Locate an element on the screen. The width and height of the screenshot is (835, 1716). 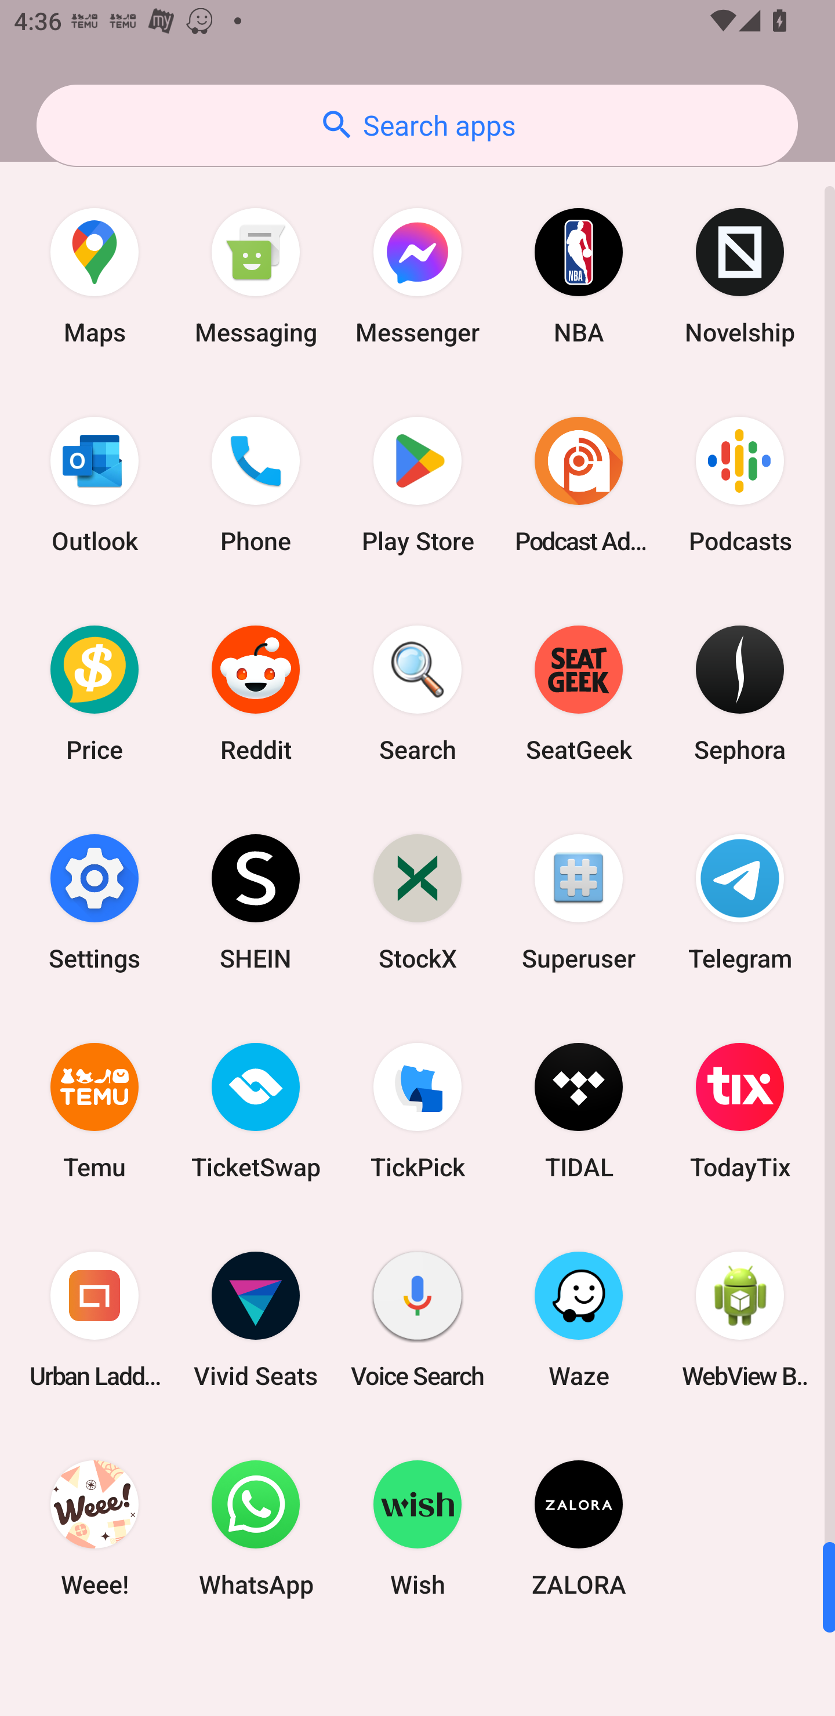
Urban Ladder is located at coordinates (95, 1319).